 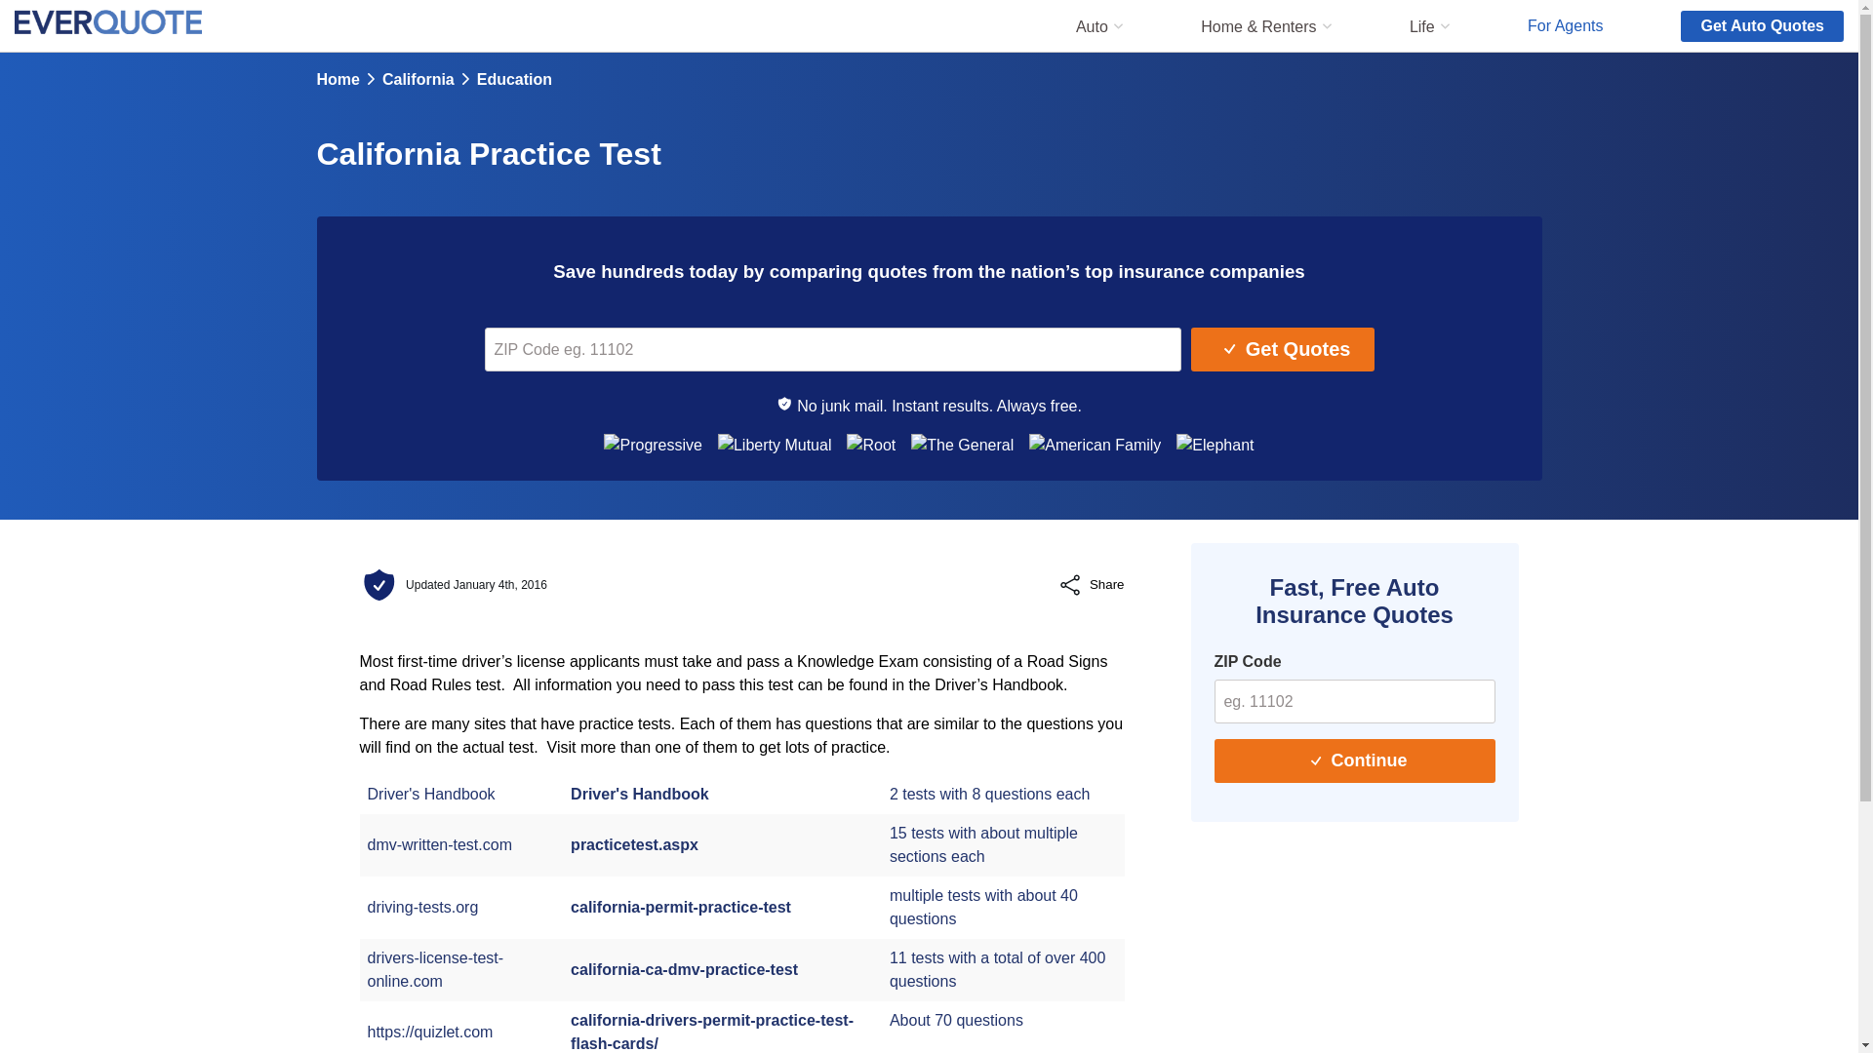 What do you see at coordinates (1092, 26) in the screenshot?
I see `Auto` at bounding box center [1092, 26].